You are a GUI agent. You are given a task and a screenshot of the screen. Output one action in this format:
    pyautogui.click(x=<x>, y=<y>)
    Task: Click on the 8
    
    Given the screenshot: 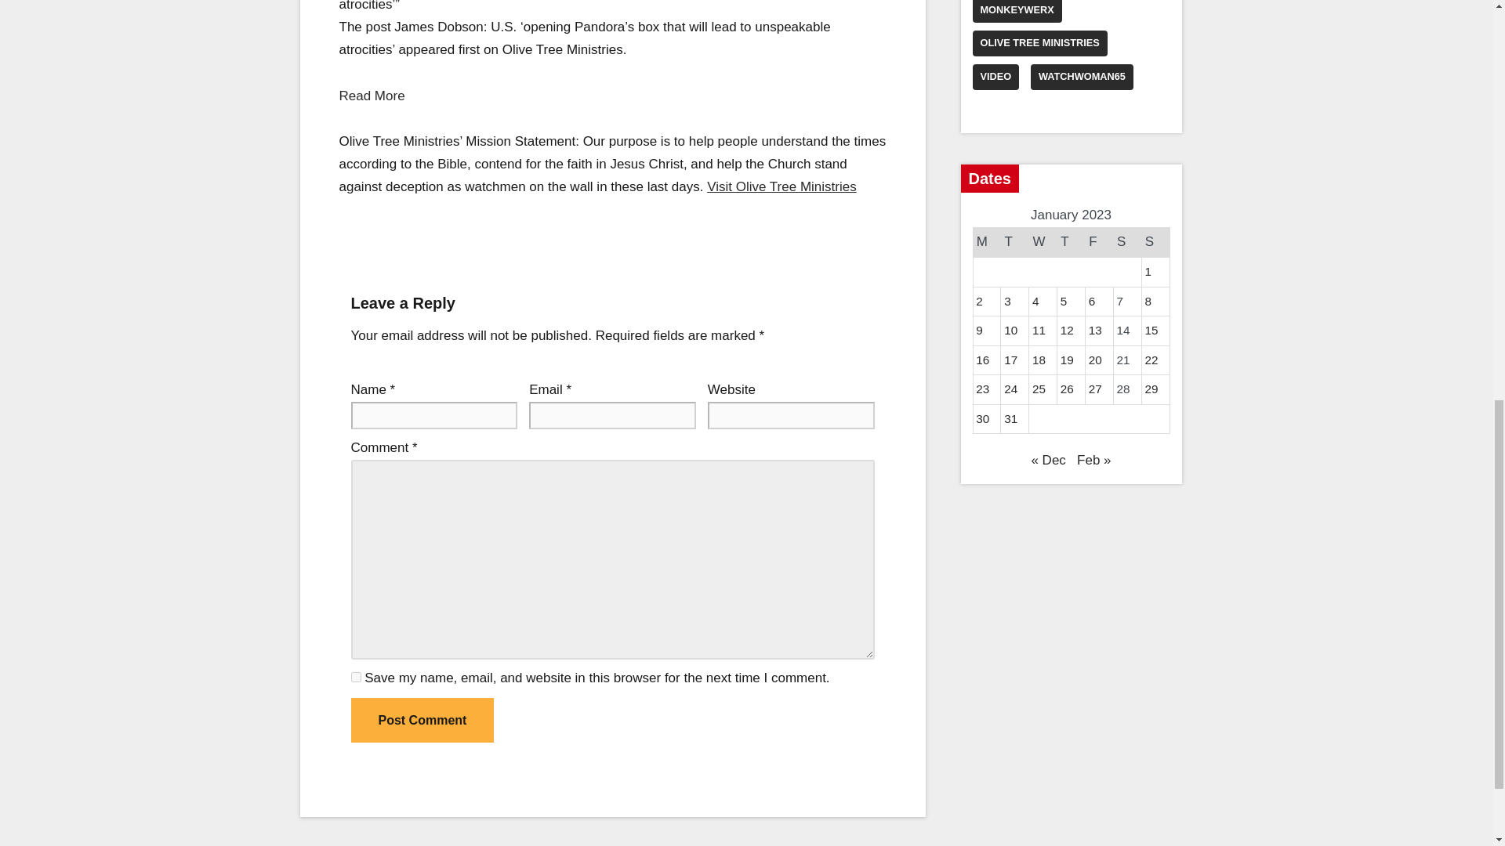 What is the action you would take?
    pyautogui.click(x=1148, y=301)
    